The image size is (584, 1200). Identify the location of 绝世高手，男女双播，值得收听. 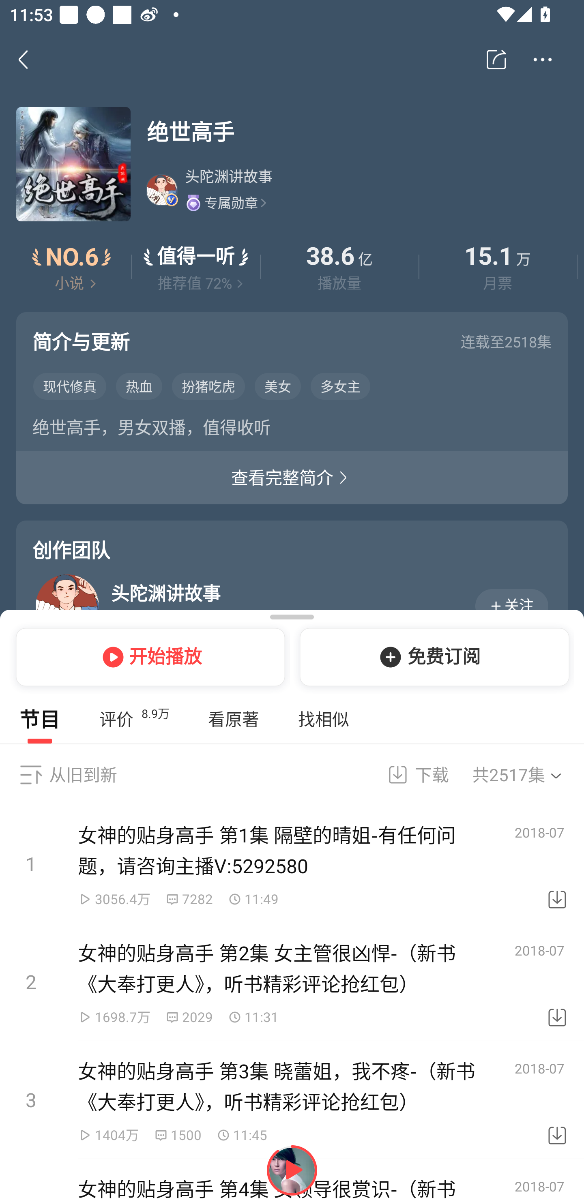
(292, 430).